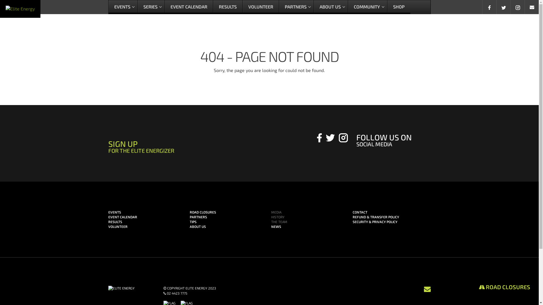 This screenshot has height=305, width=543. Describe the element at coordinates (114, 212) in the screenshot. I see `EVENTS` at that location.